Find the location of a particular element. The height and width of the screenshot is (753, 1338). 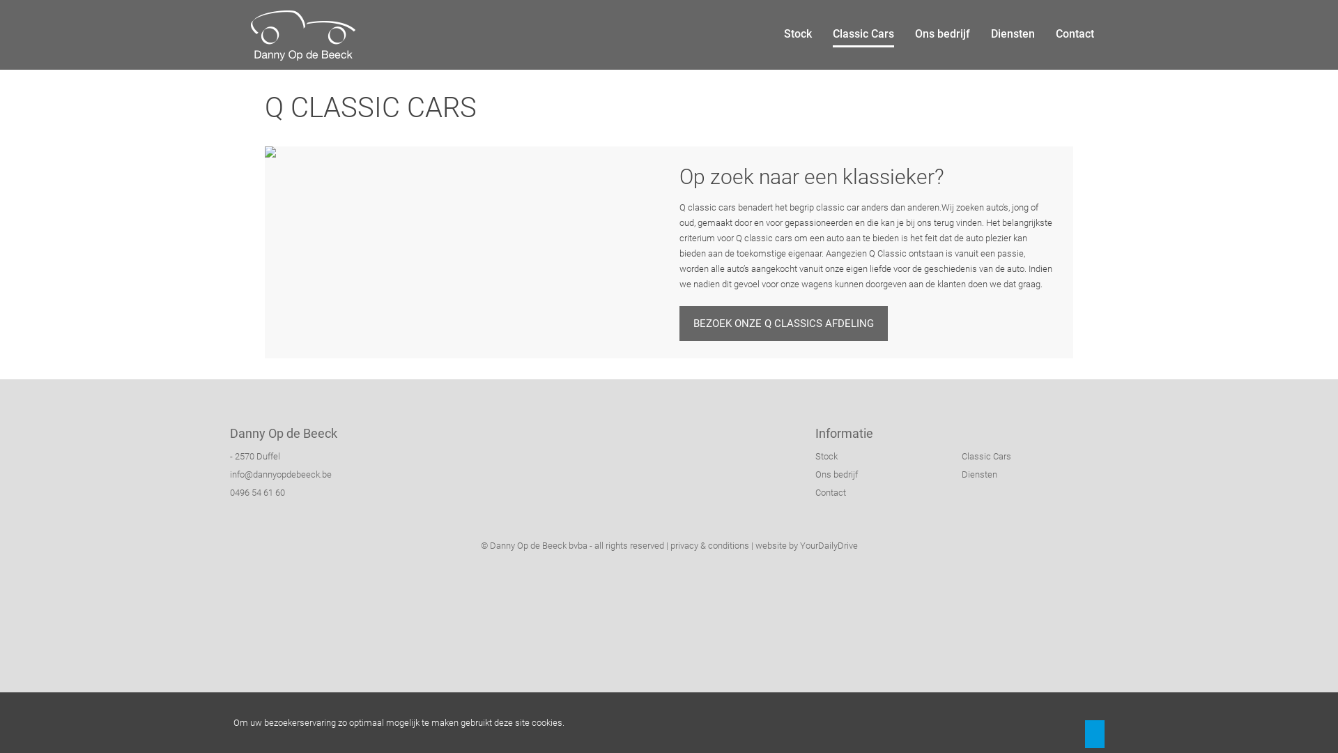

Diensten is located at coordinates (1035, 475).